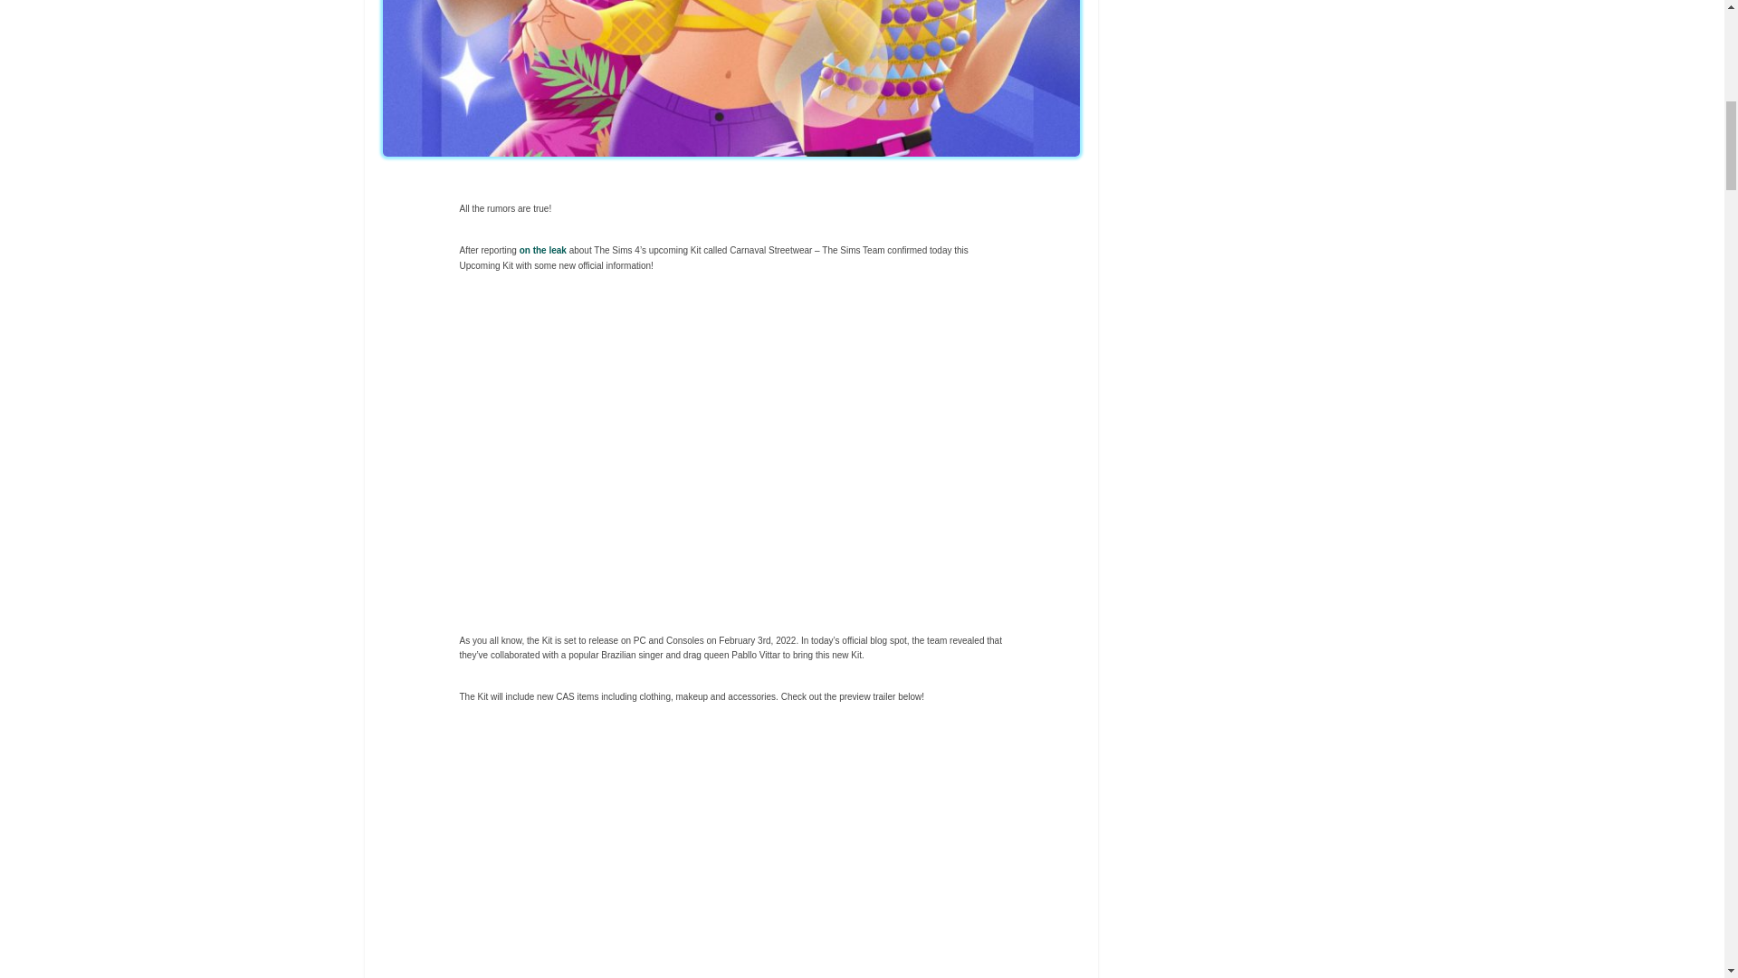 This screenshot has height=978, width=1738. What do you see at coordinates (731, 453) in the screenshot?
I see `The Sims 4 Carnaval Streetwear Kit has been announced! 2` at bounding box center [731, 453].